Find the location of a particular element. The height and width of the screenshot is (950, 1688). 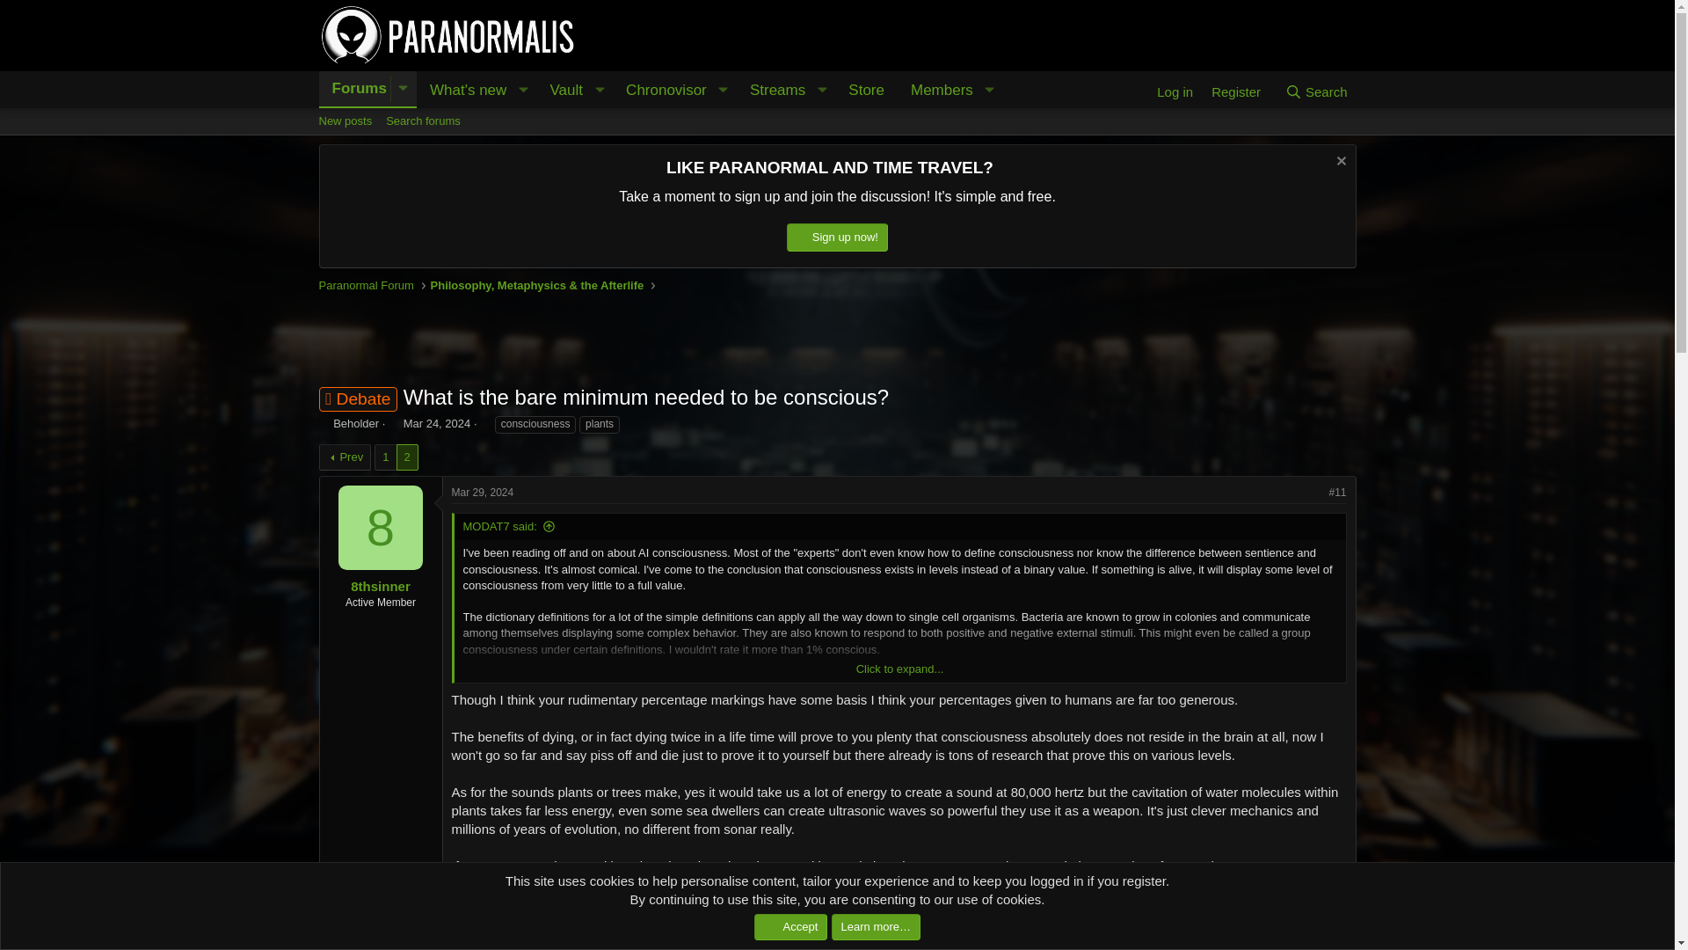

Tags is located at coordinates (485, 424).